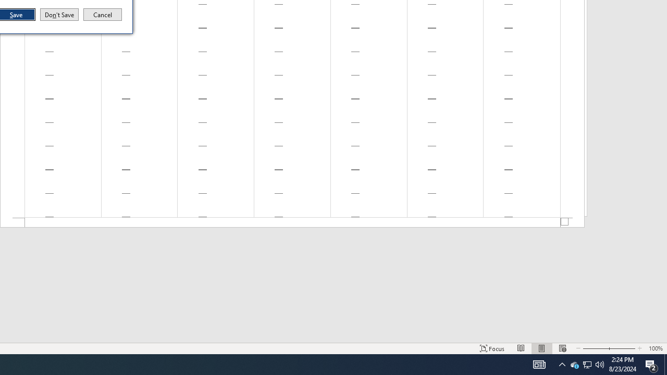 Image resolution: width=667 pixels, height=375 pixels. What do you see at coordinates (587, 365) in the screenshot?
I see `User Promoted Notification Area` at bounding box center [587, 365].